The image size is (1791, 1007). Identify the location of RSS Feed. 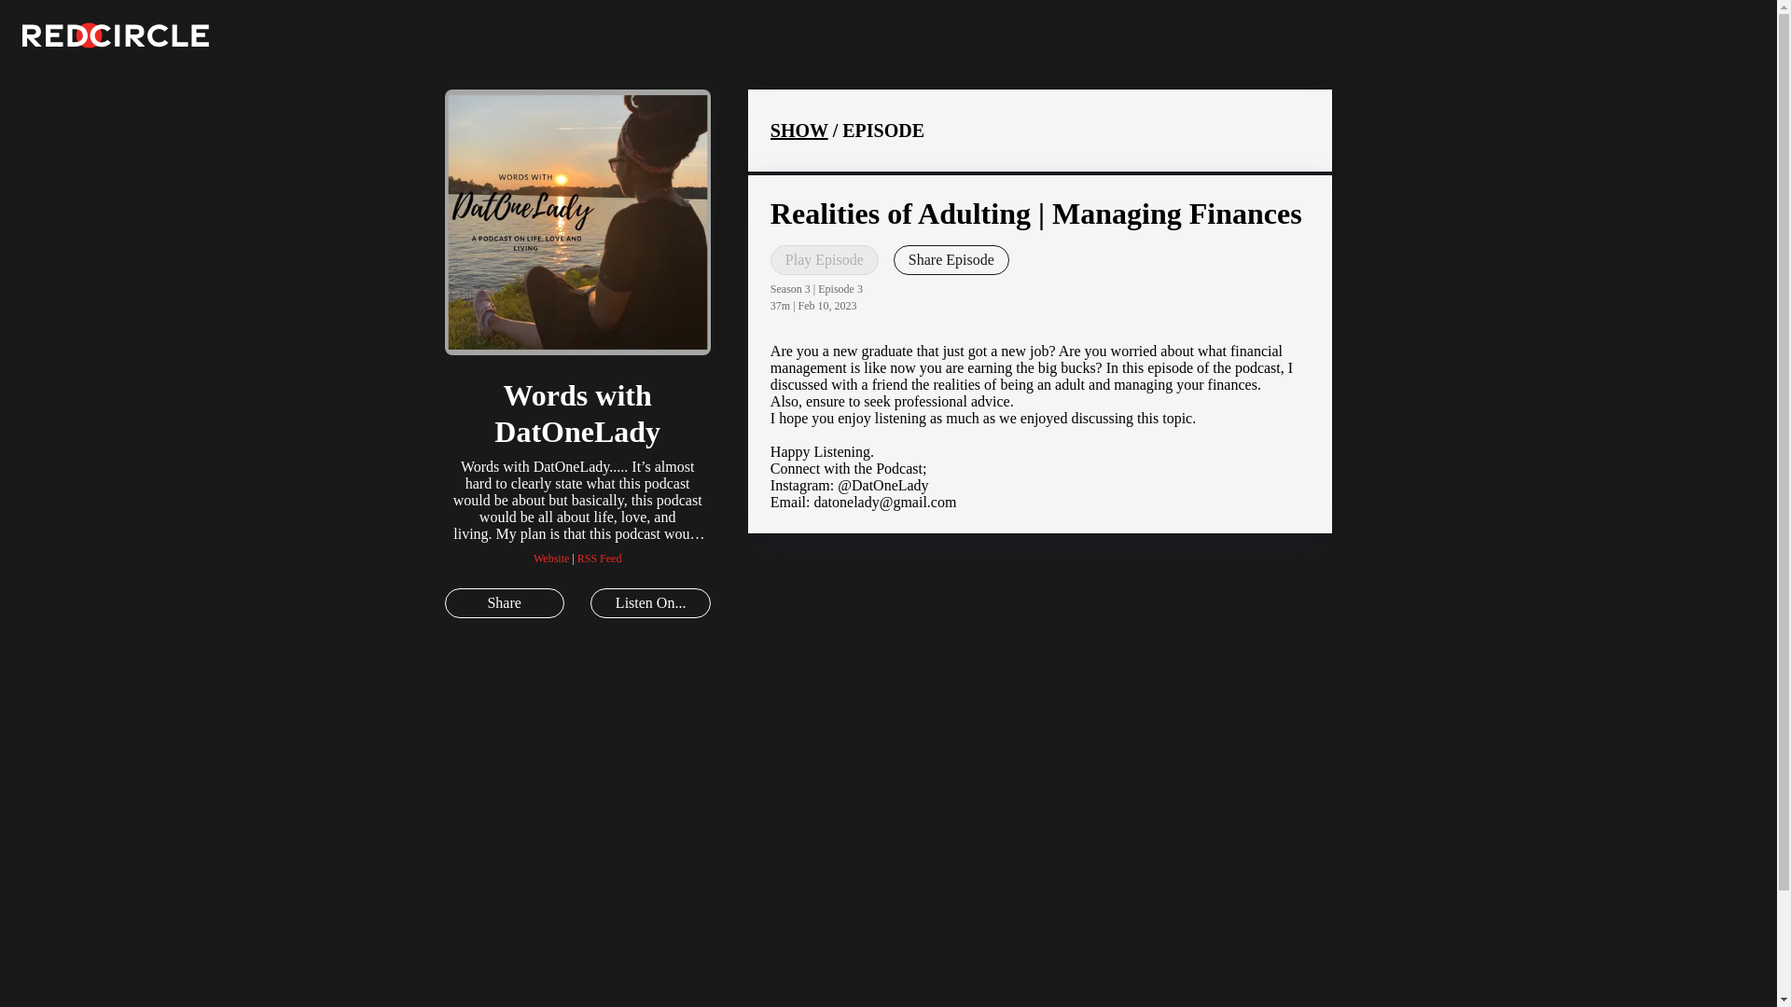
(599, 558).